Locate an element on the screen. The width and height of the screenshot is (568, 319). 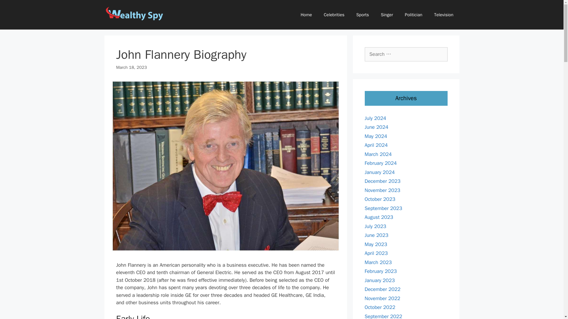
January 2024 is located at coordinates (380, 172).